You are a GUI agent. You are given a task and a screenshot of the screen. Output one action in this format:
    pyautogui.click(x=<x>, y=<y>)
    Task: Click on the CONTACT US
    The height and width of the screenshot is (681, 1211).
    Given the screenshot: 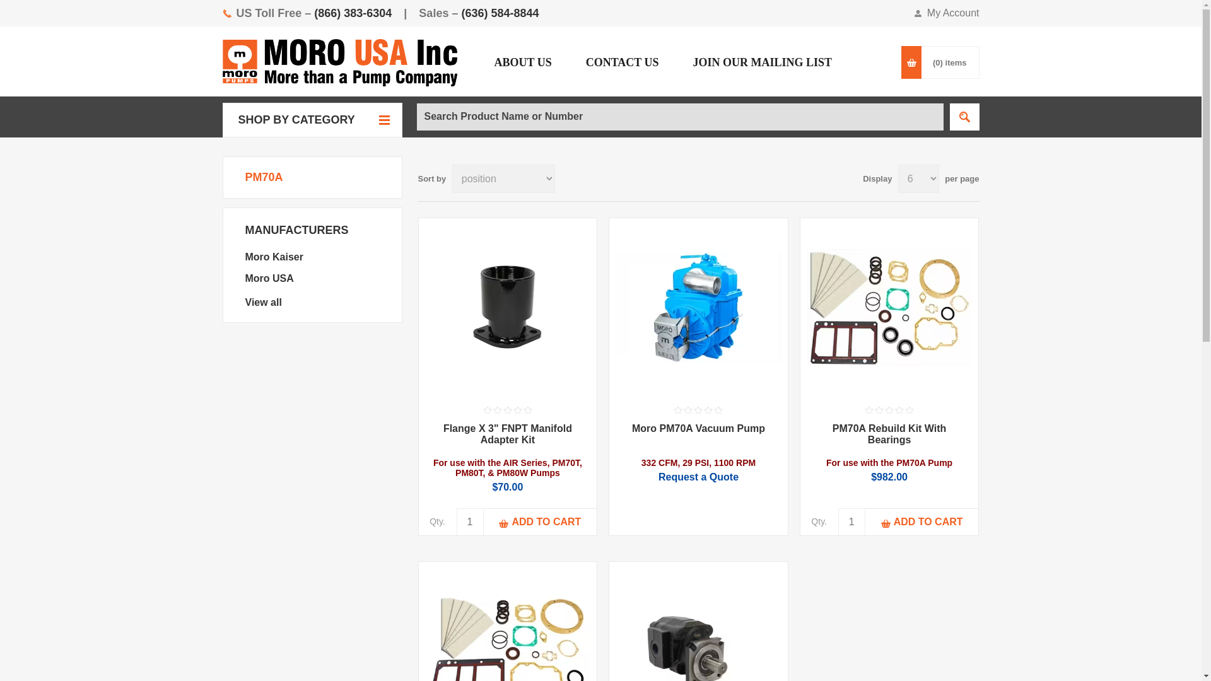 What is the action you would take?
    pyautogui.click(x=622, y=62)
    